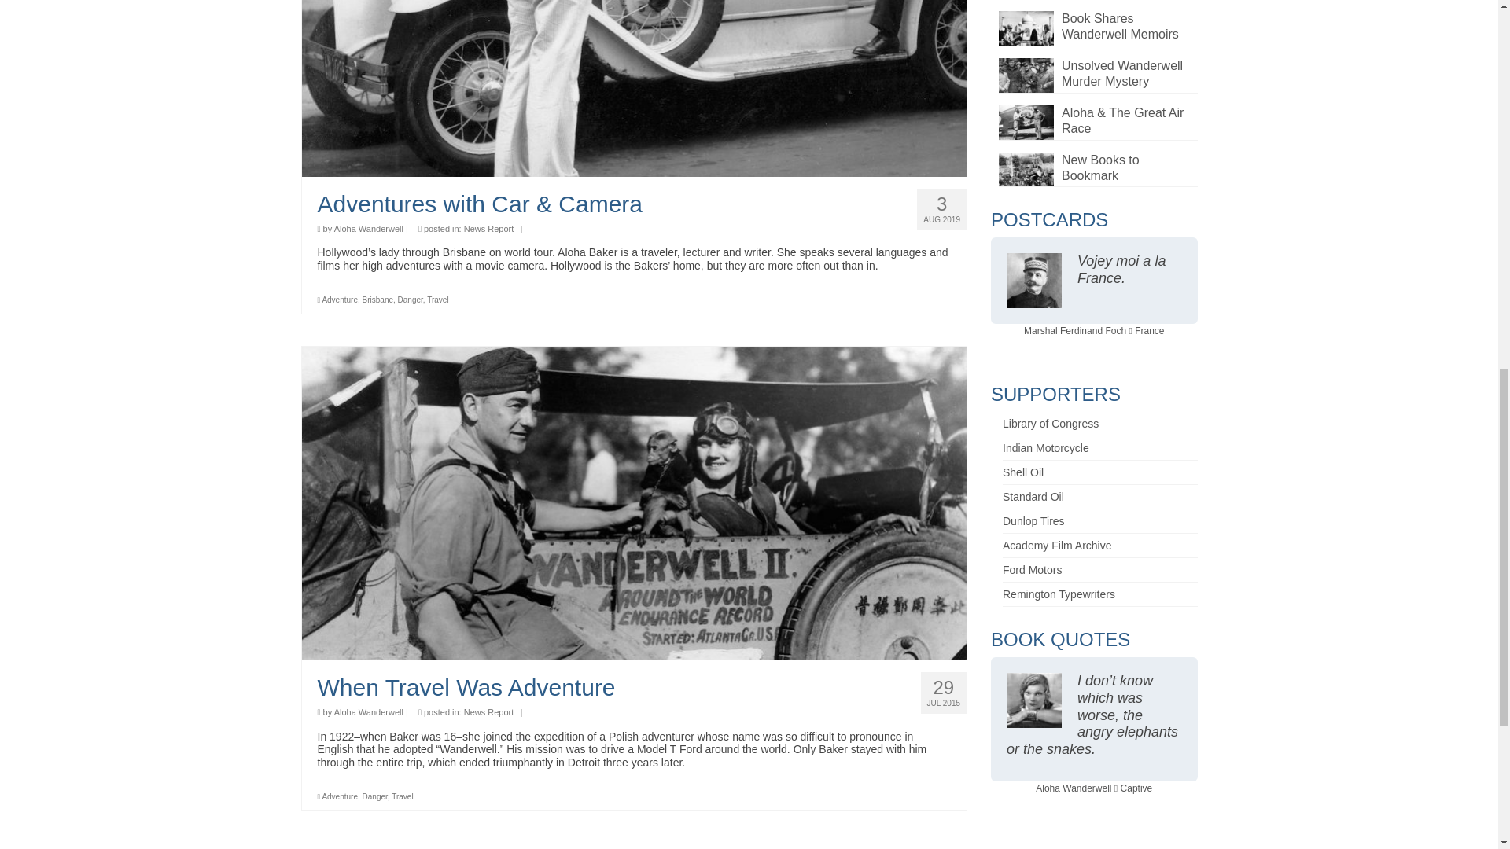 Image resolution: width=1510 pixels, height=849 pixels. I want to click on Danger, so click(374, 796).